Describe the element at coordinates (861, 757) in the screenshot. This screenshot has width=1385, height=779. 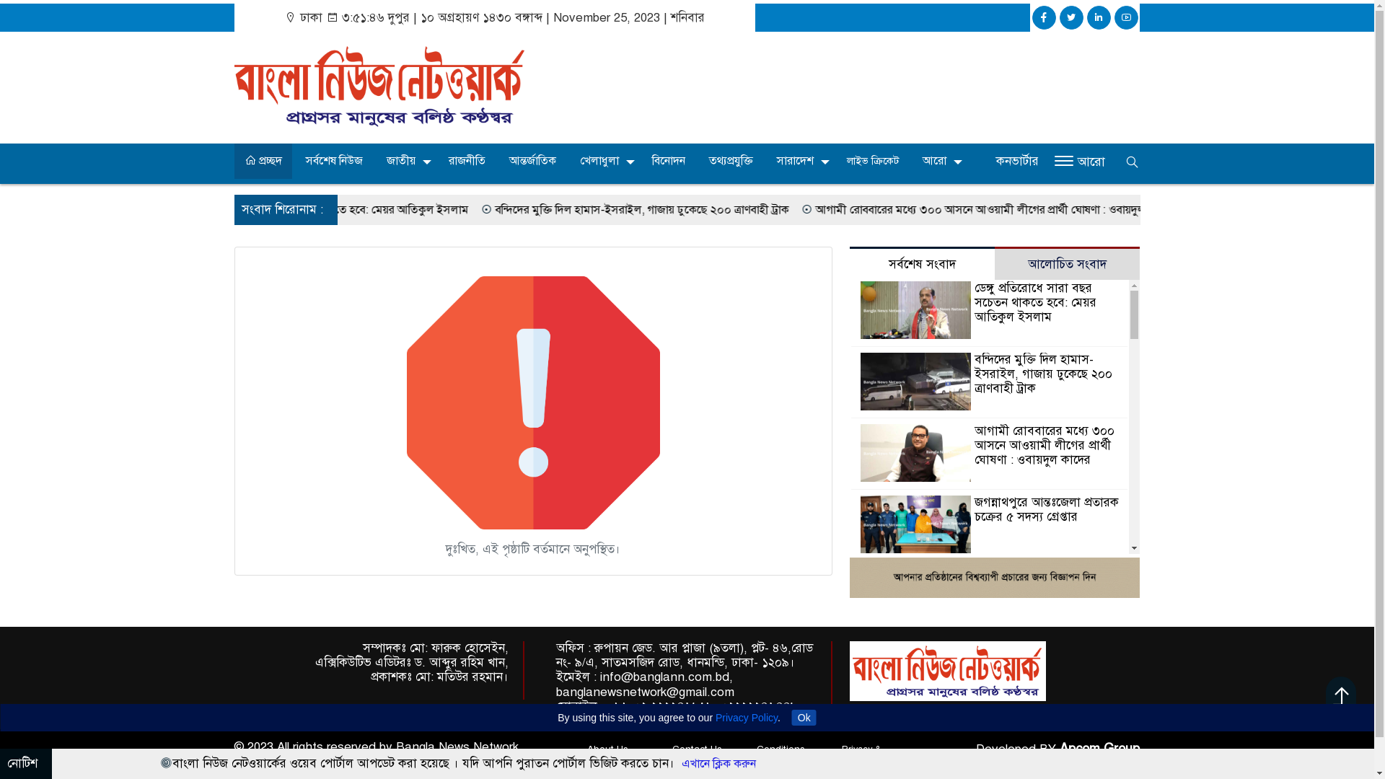
I see `Privacy & Policy` at that location.